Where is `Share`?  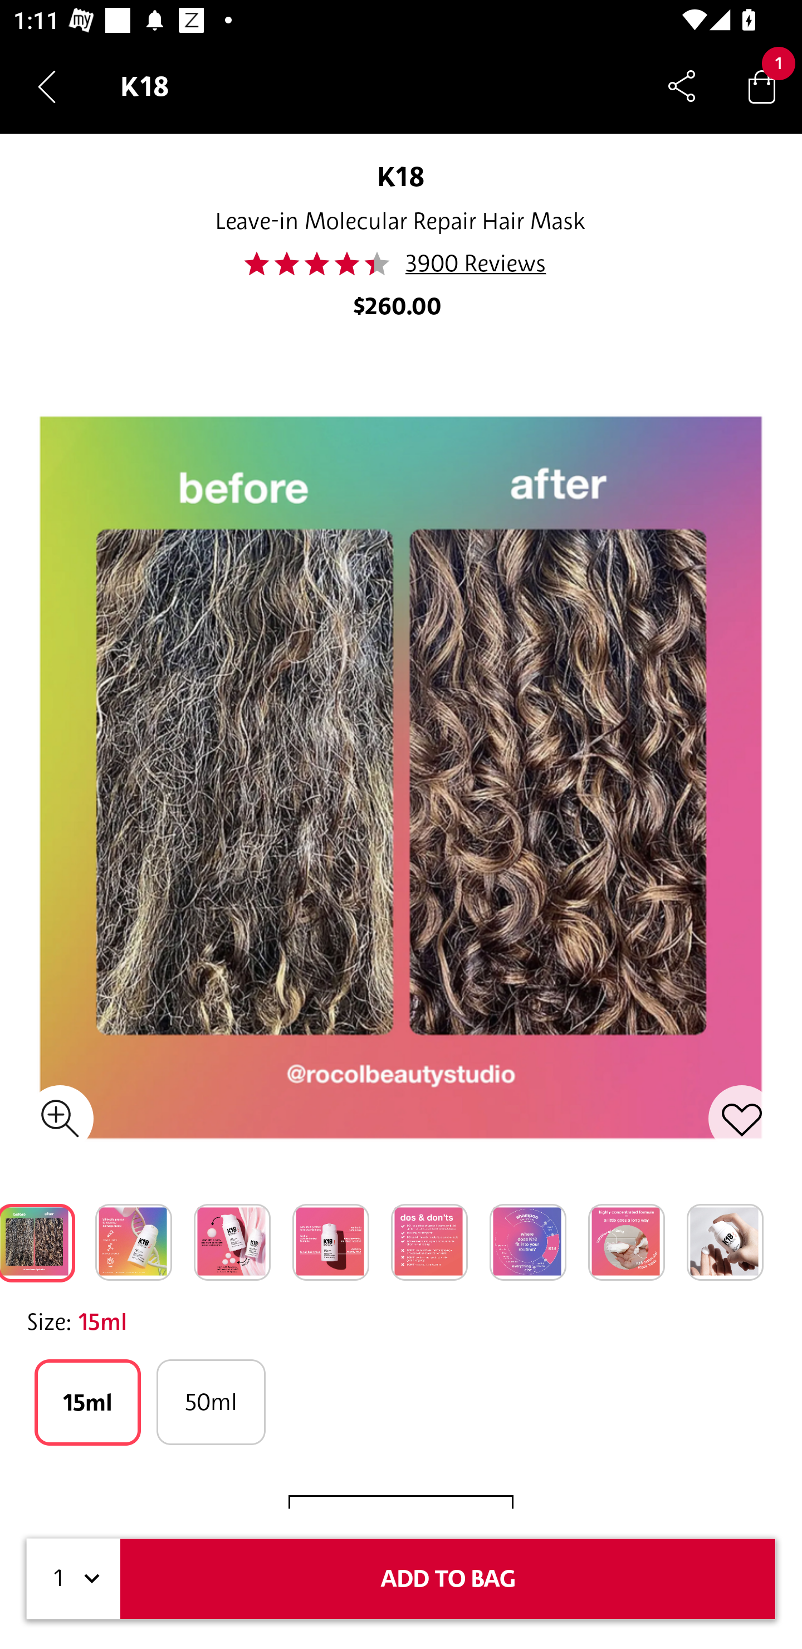 Share is located at coordinates (682, 86).